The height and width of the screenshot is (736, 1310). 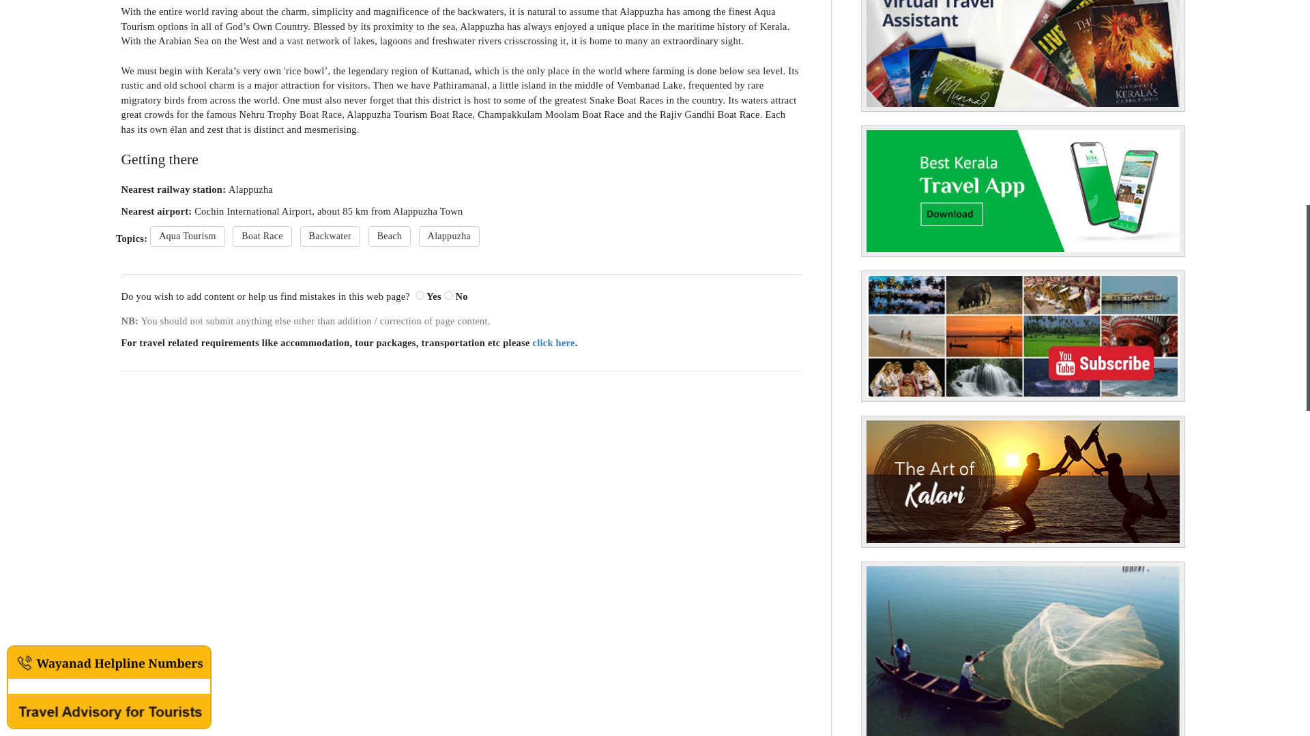 I want to click on No, so click(x=448, y=294).